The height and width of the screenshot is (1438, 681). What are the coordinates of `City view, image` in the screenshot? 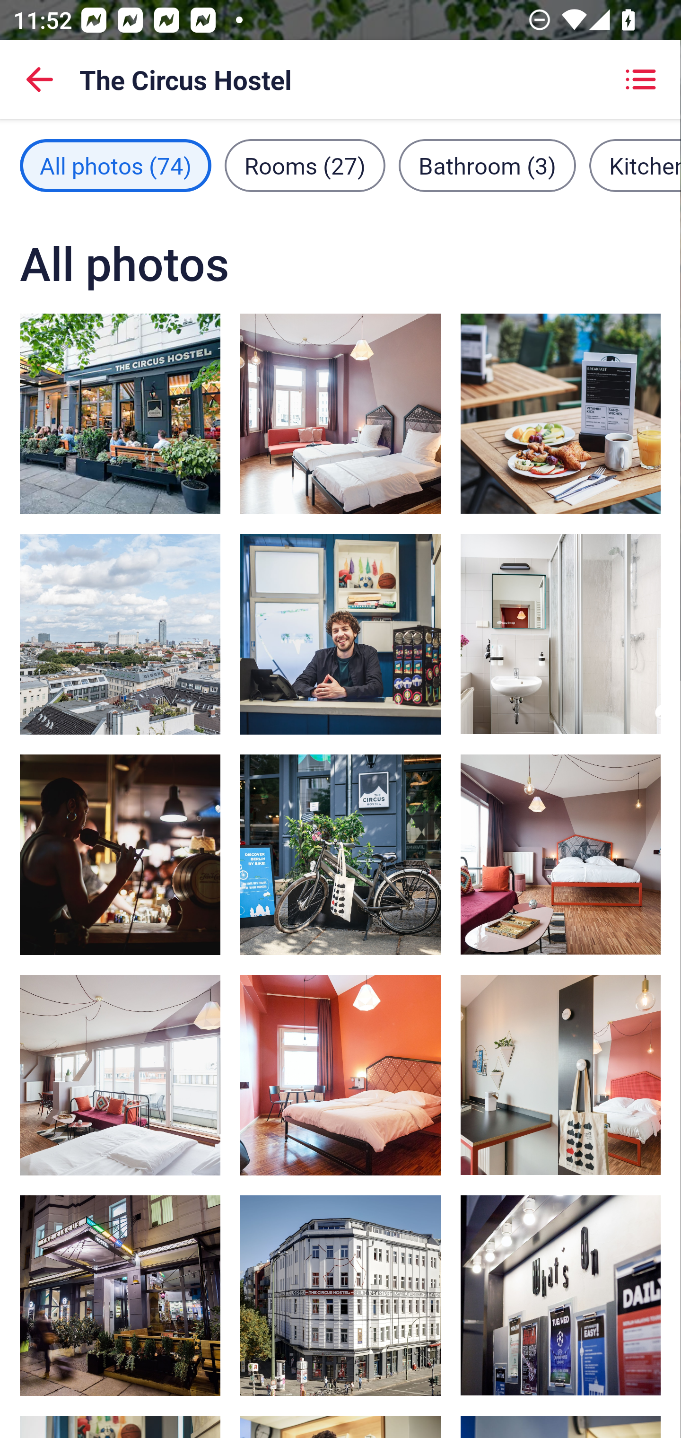 It's located at (120, 634).